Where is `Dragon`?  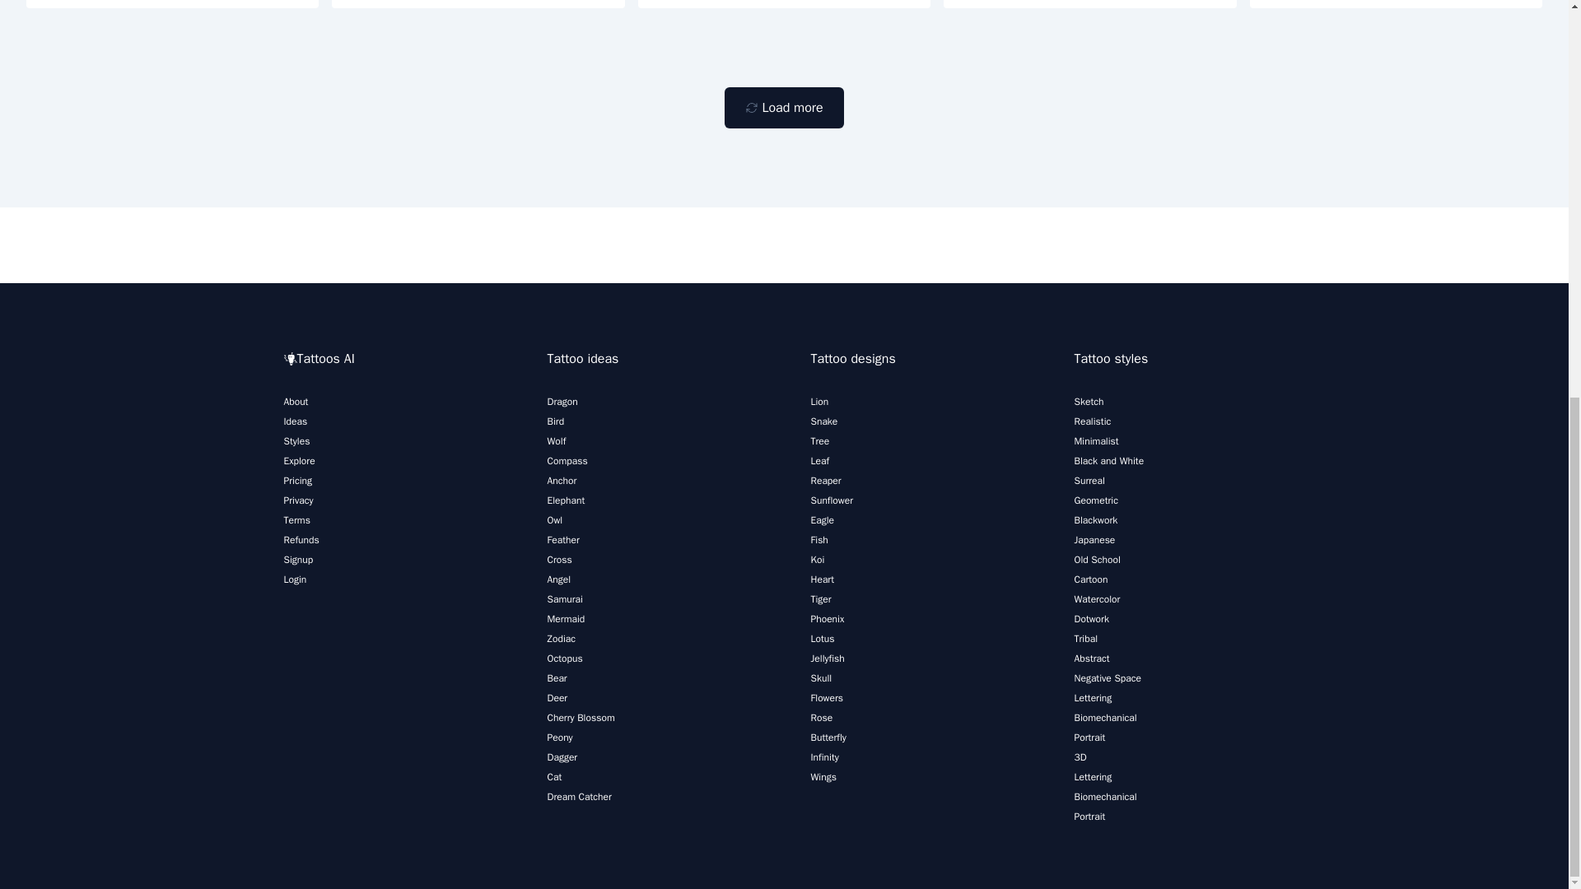 Dragon is located at coordinates (562, 401).